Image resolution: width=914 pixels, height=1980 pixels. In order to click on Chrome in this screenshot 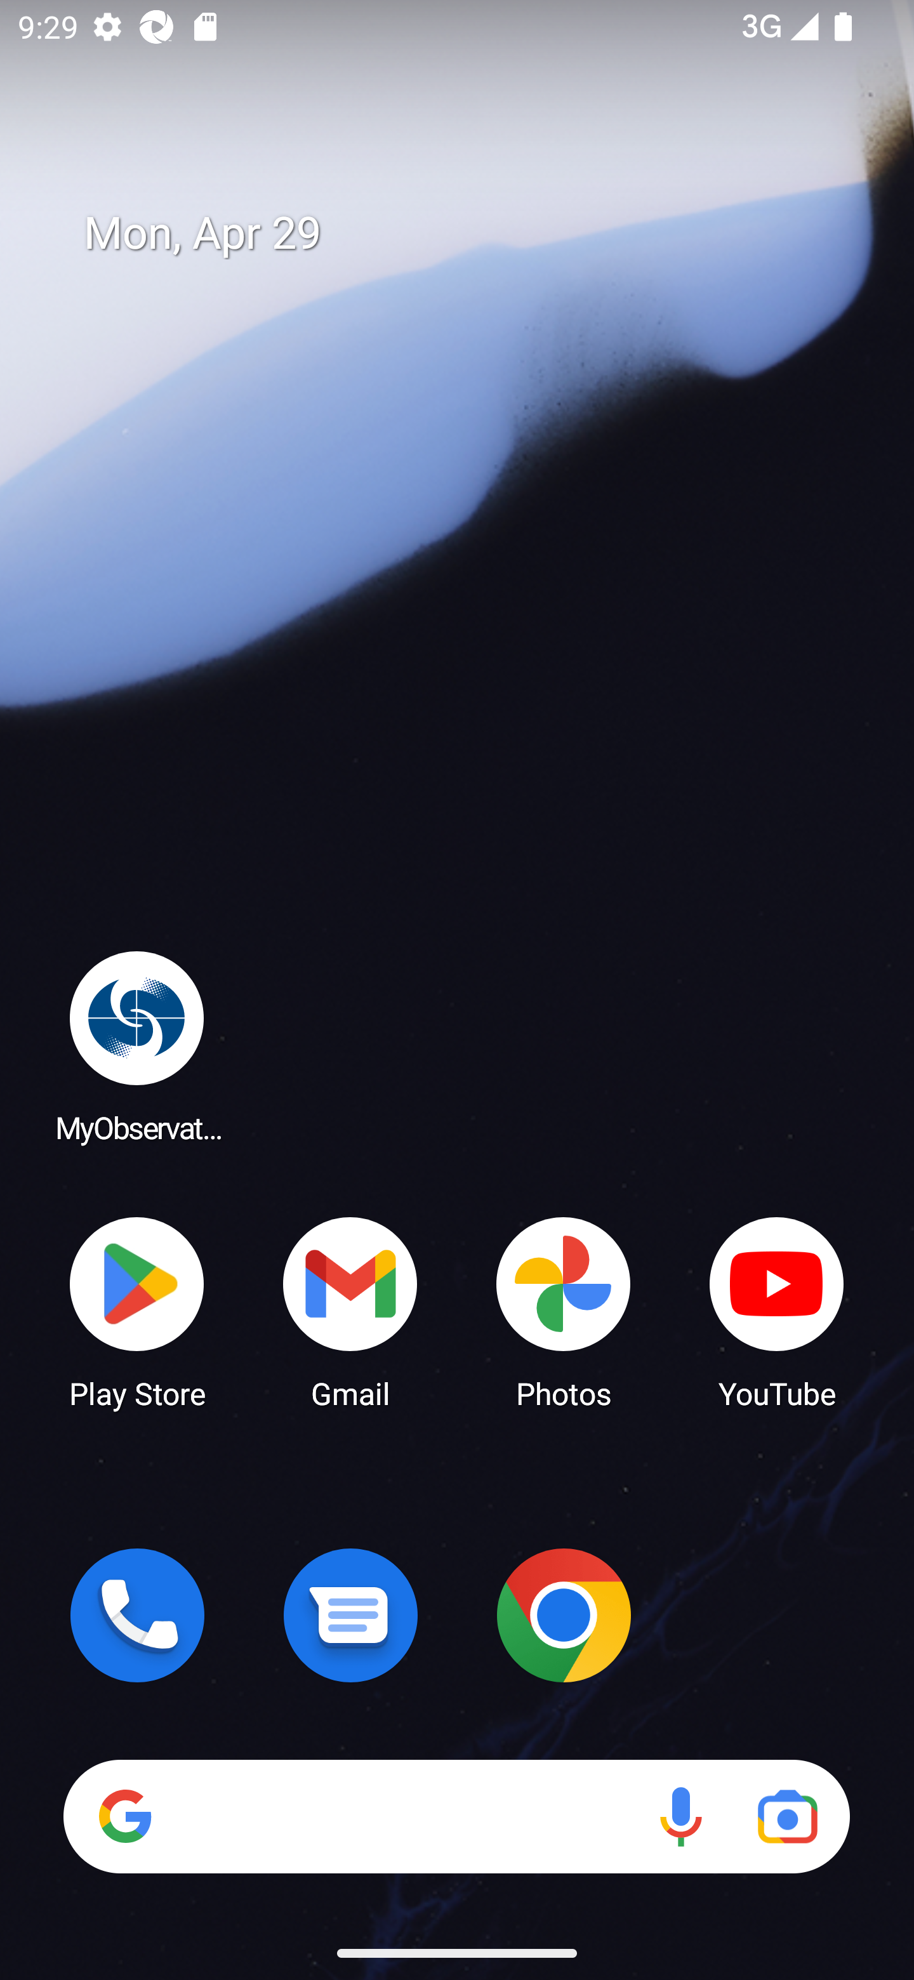, I will do `click(564, 1615)`.